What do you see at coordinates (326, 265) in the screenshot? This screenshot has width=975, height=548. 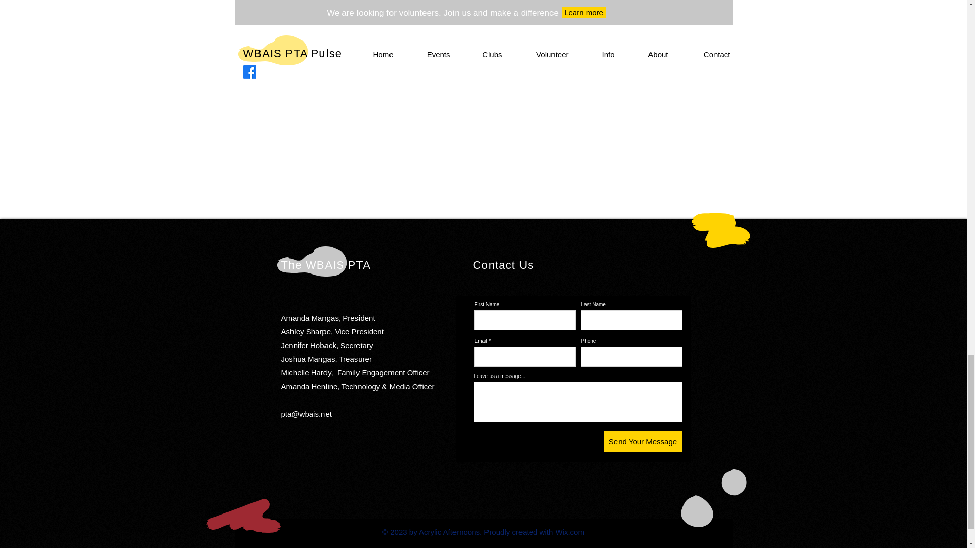 I see `The WBAIS PTA` at bounding box center [326, 265].